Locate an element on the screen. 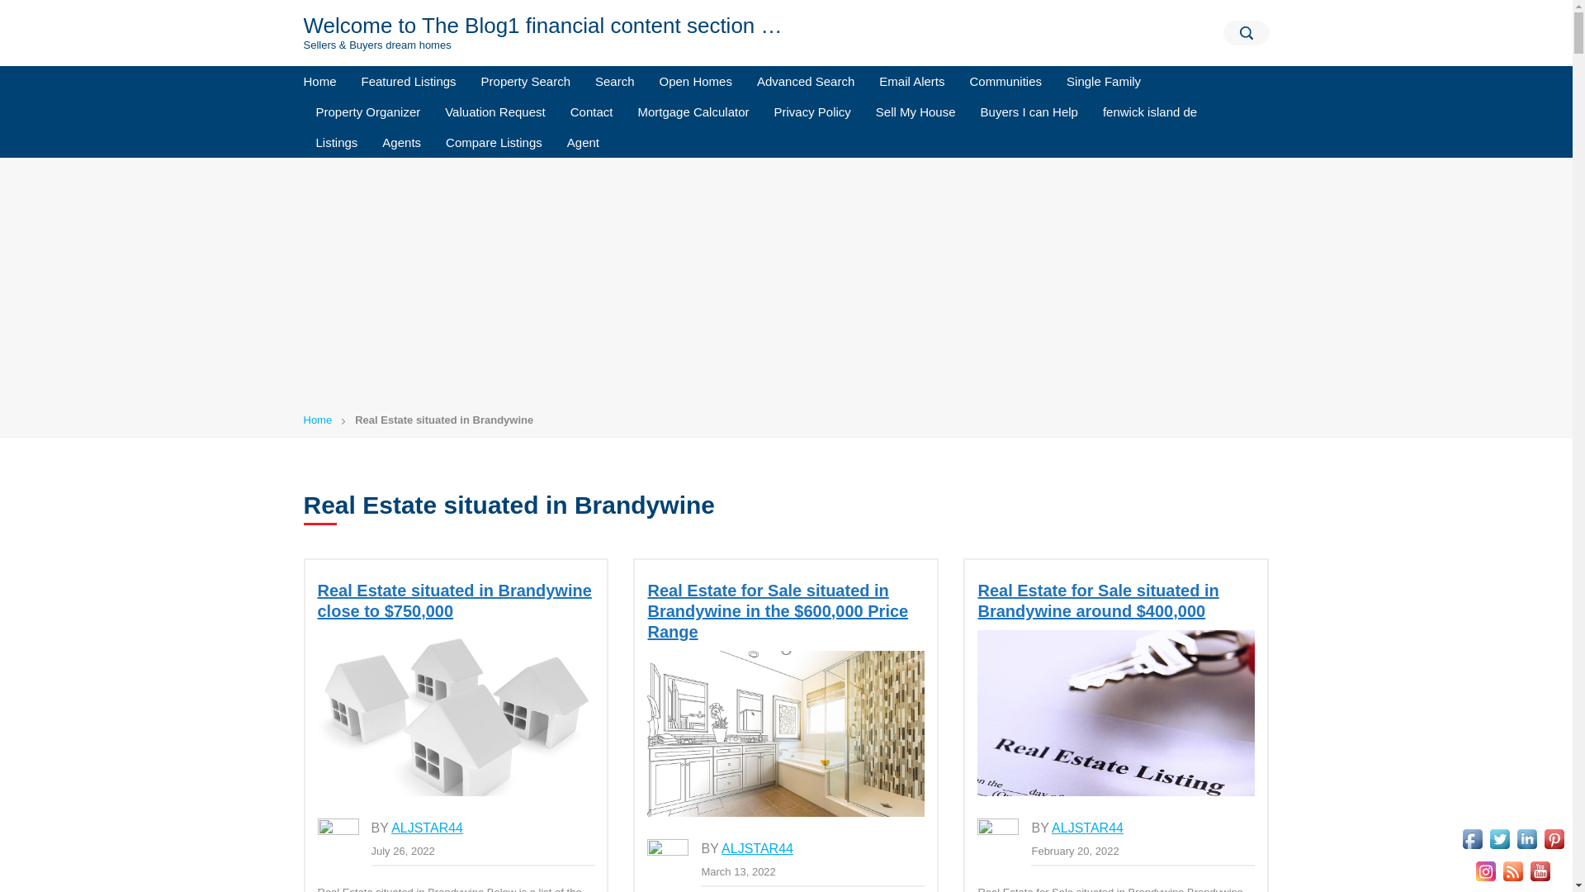 Image resolution: width=1585 pixels, height=892 pixels. Compare Listings is located at coordinates (494, 142).